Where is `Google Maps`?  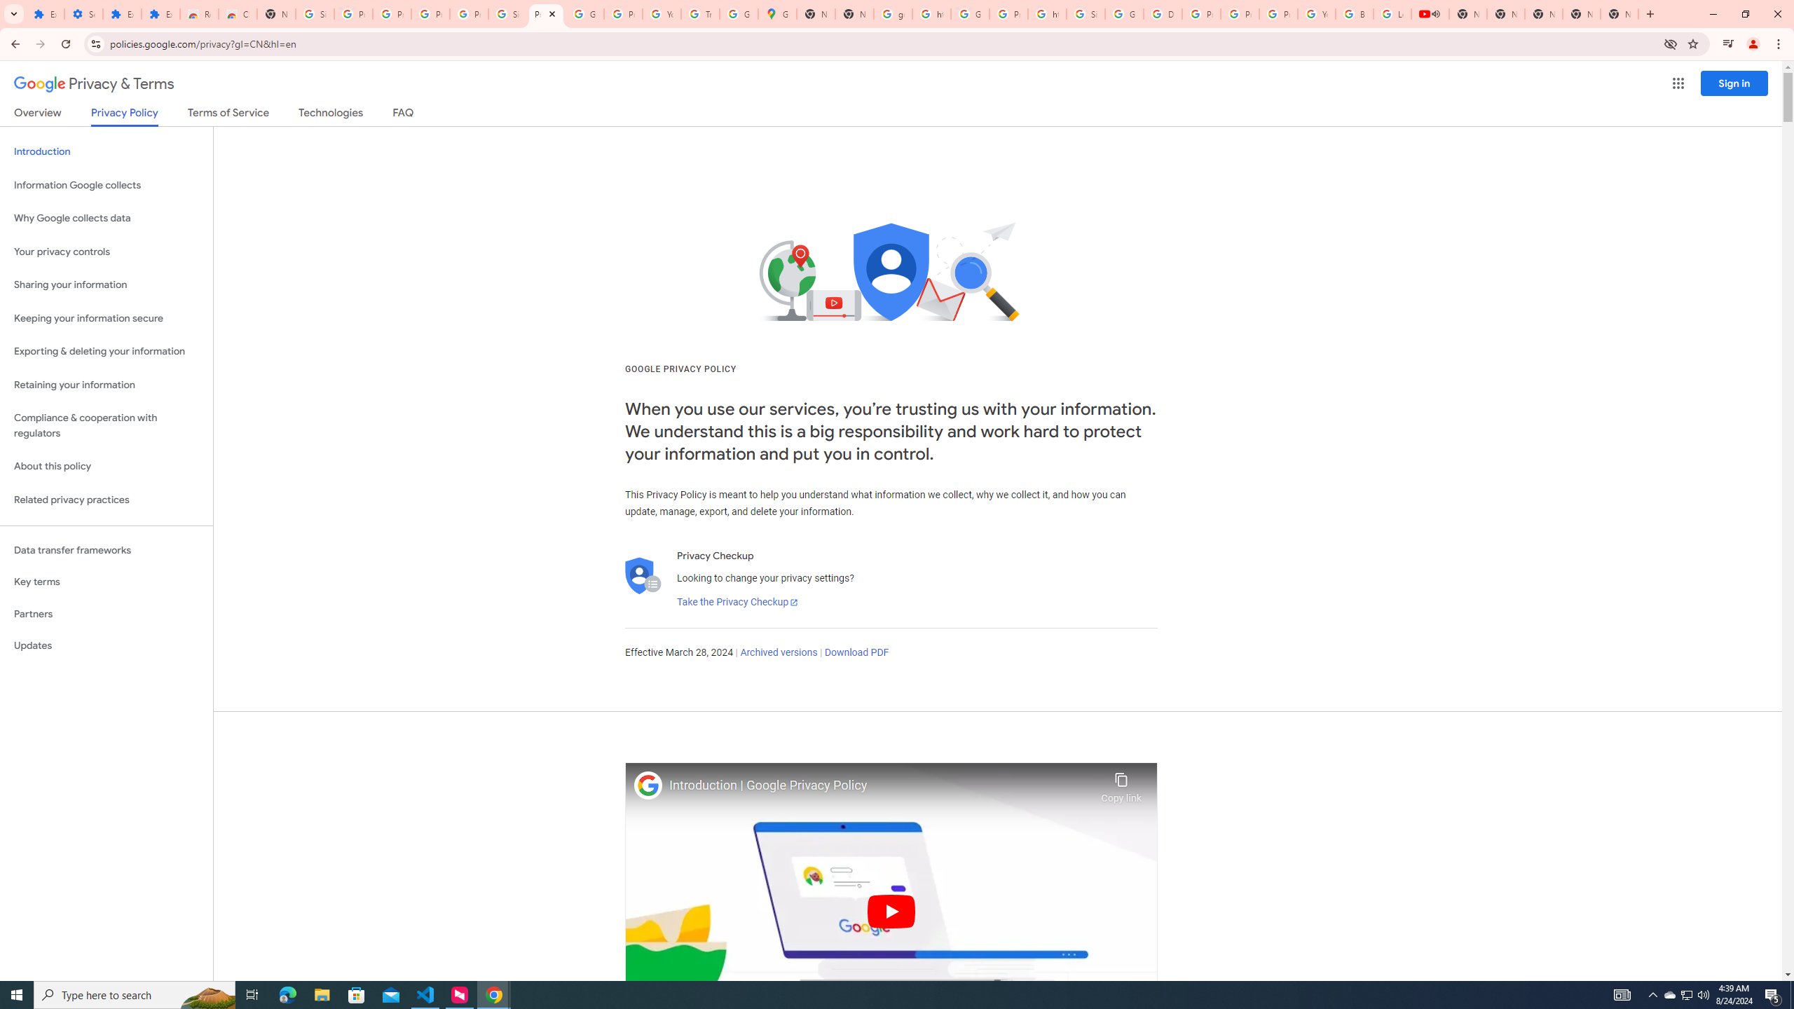 Google Maps is located at coordinates (777, 14).